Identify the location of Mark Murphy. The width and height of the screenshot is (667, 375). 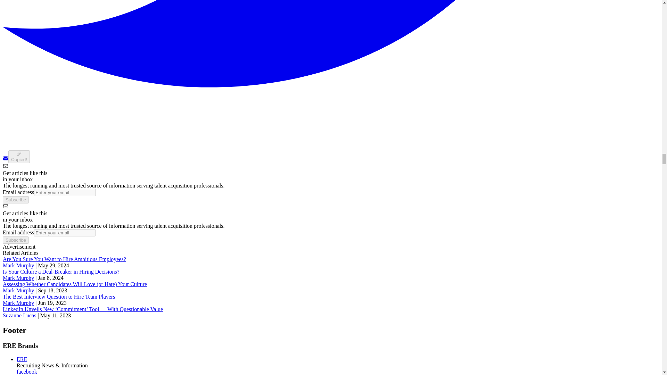
(18, 290).